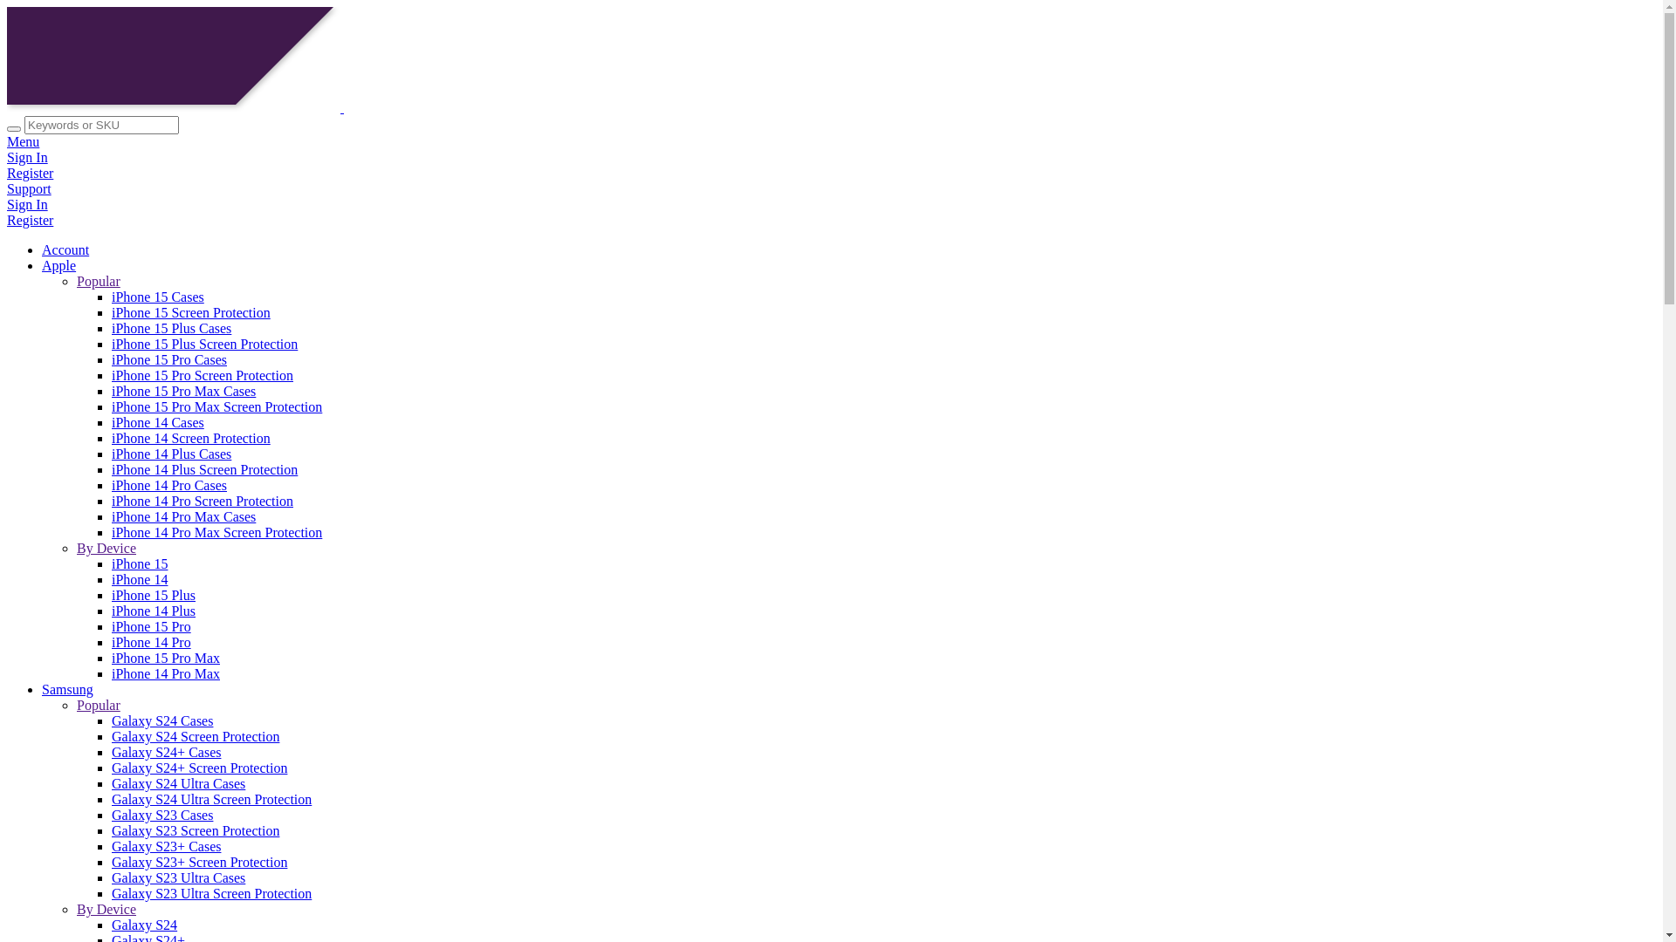 This screenshot has height=942, width=1676. What do you see at coordinates (162, 815) in the screenshot?
I see `Galaxy S23 Cases` at bounding box center [162, 815].